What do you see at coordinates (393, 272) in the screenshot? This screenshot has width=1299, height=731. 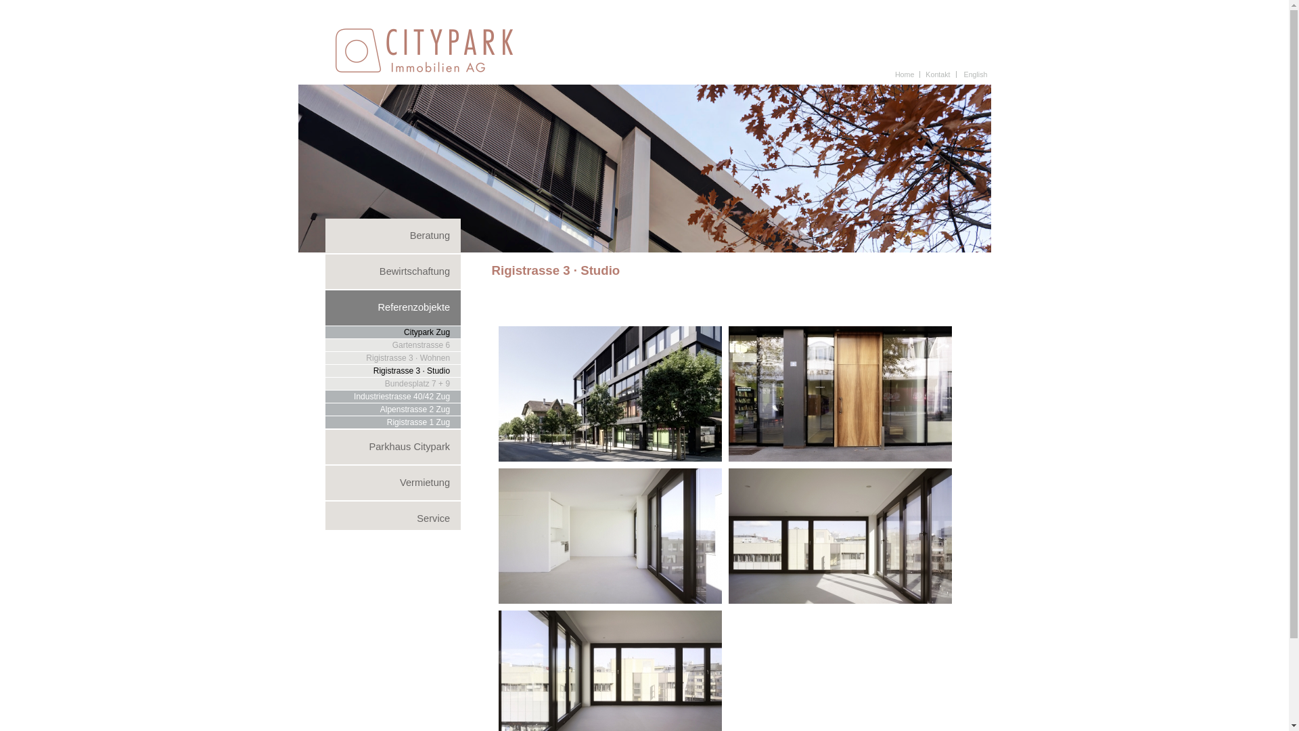 I see `Bewirtschaftung` at bounding box center [393, 272].